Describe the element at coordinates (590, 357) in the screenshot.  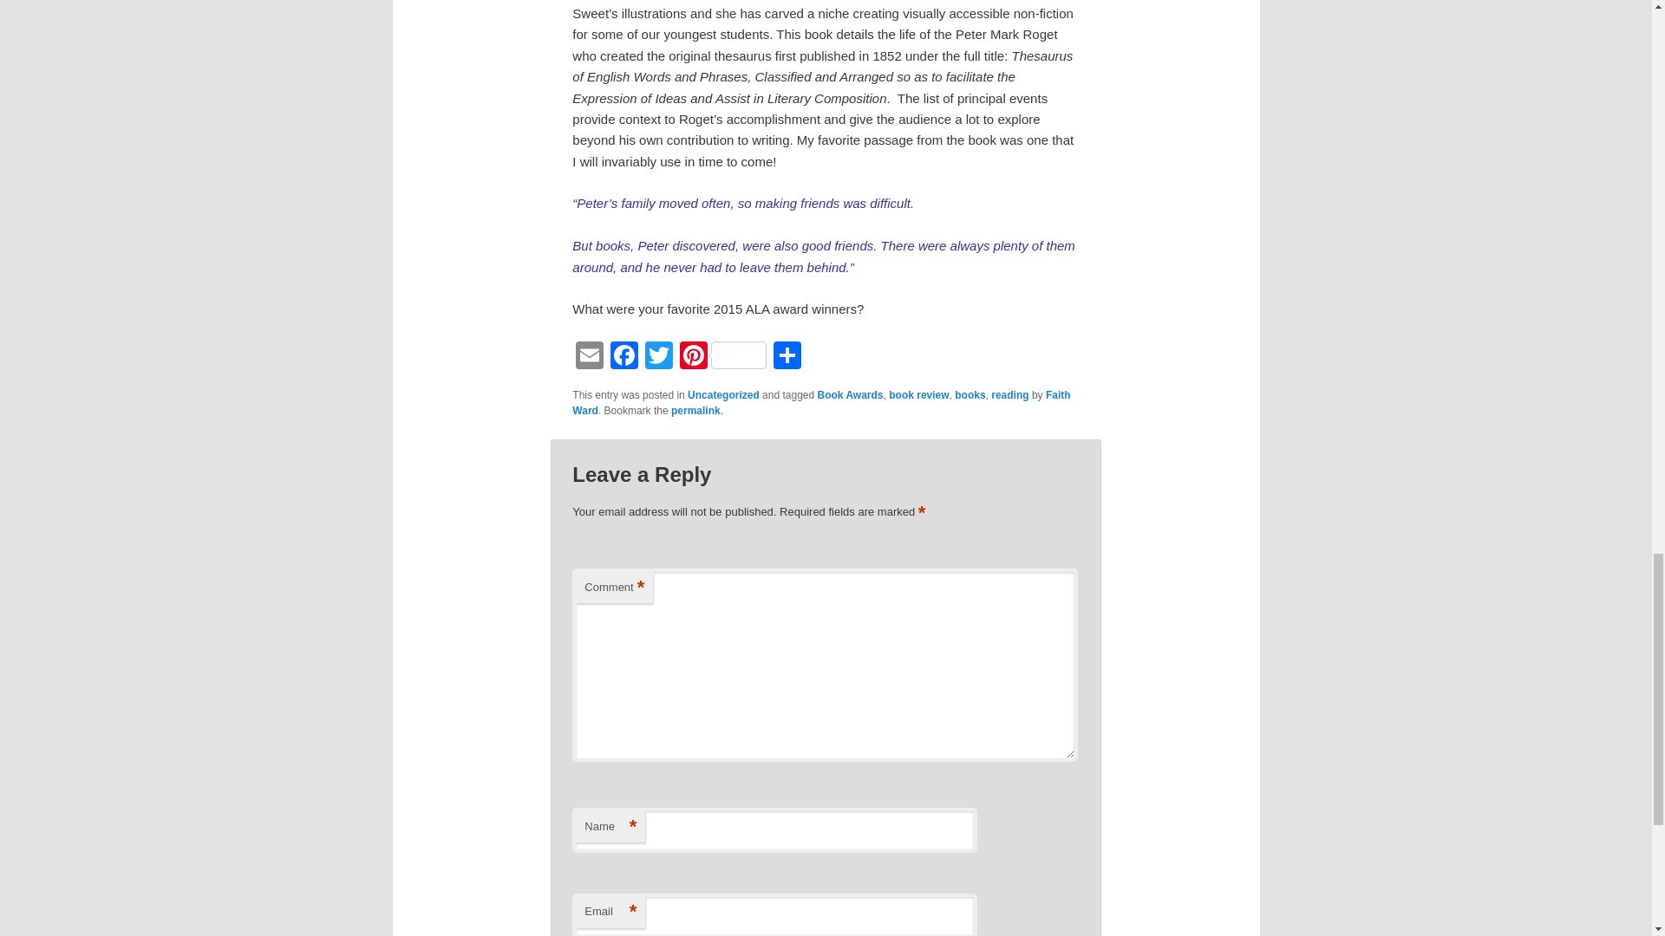
I see `Email` at that location.